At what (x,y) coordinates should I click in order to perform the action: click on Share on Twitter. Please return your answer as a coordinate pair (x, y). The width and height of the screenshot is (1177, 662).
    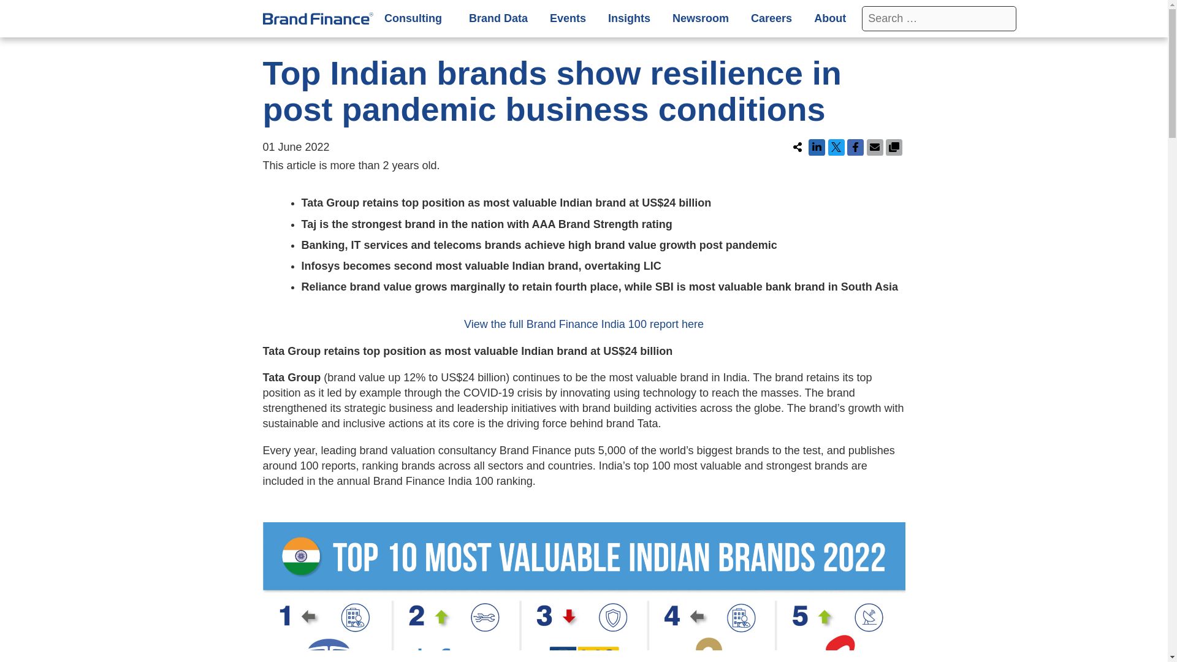
    Looking at the image, I should click on (835, 147).